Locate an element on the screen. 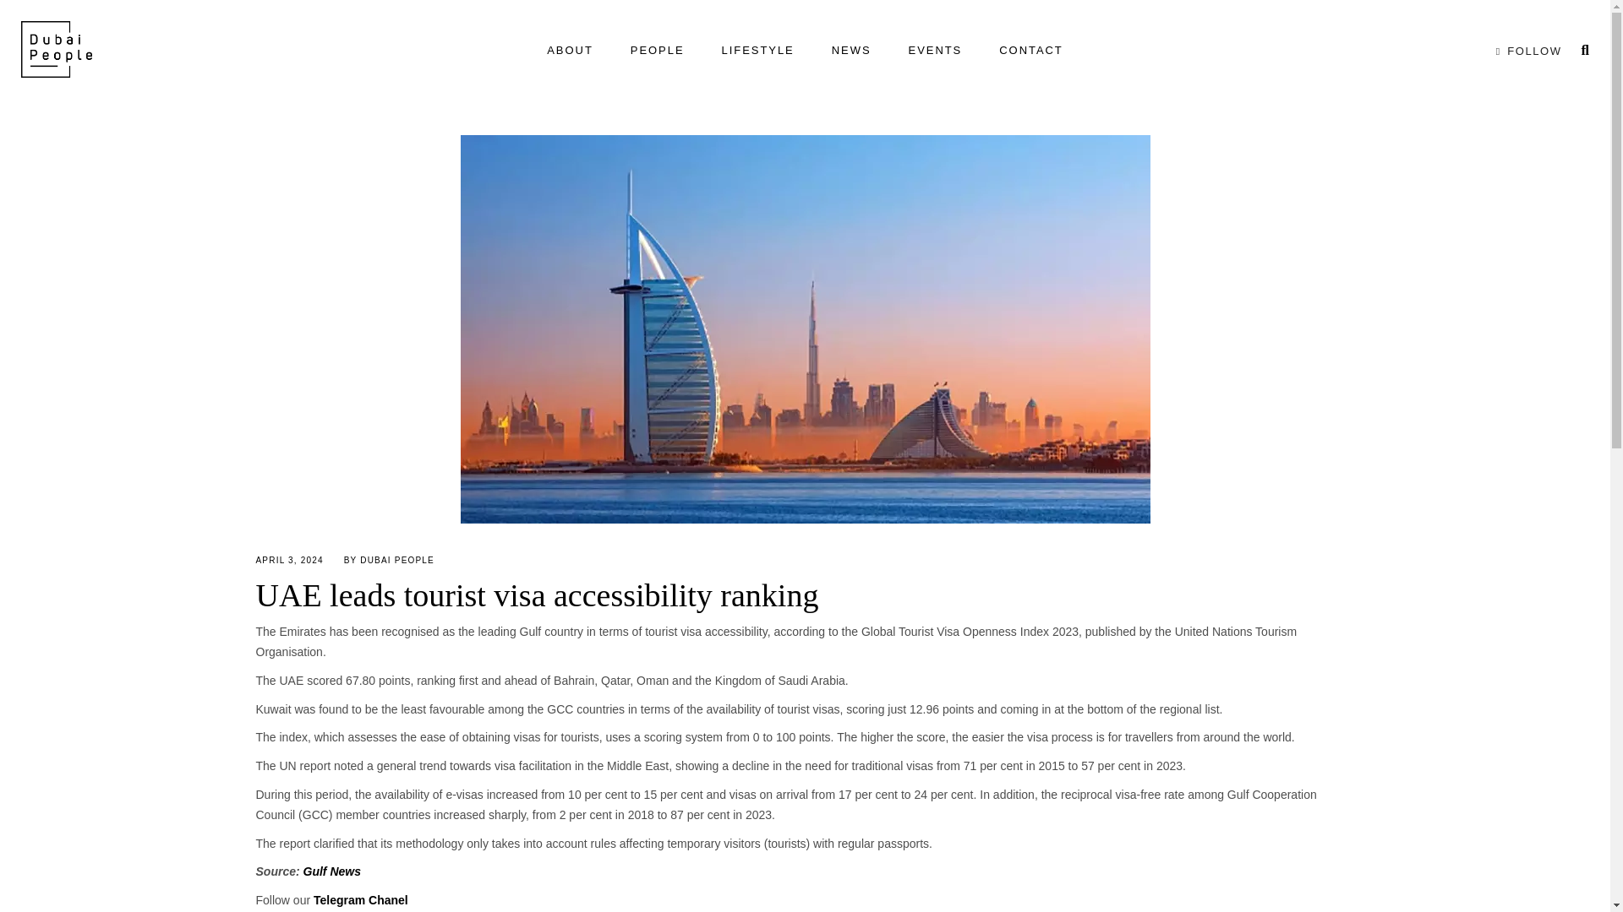  Gulf News is located at coordinates (331, 871).